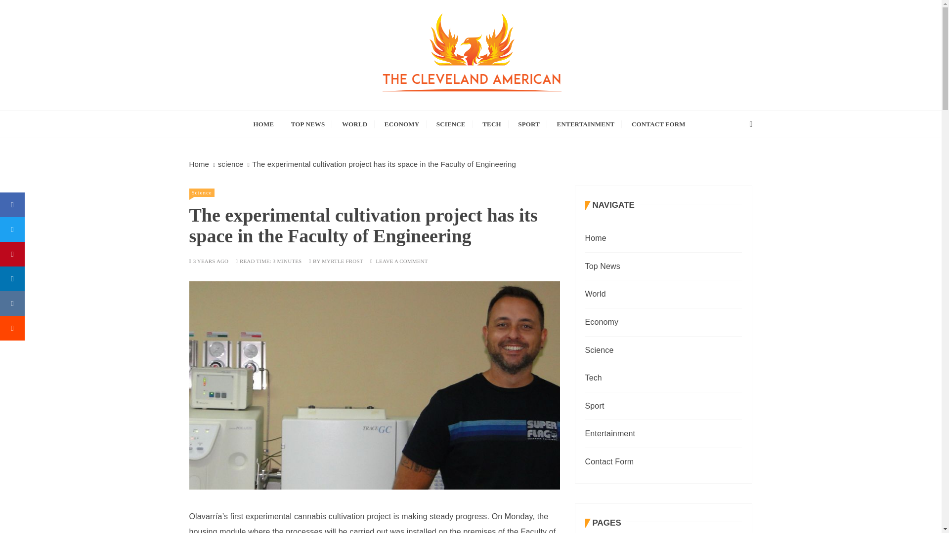 The width and height of the screenshot is (949, 533). What do you see at coordinates (658, 123) in the screenshot?
I see `CONTACT FORM` at bounding box center [658, 123].